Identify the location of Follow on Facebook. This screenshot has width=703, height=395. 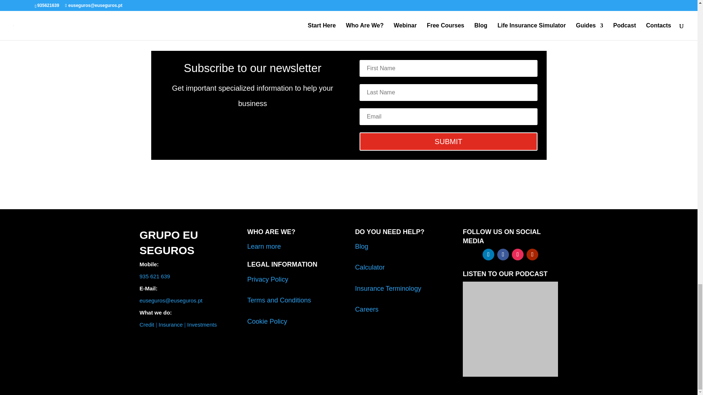
(503, 255).